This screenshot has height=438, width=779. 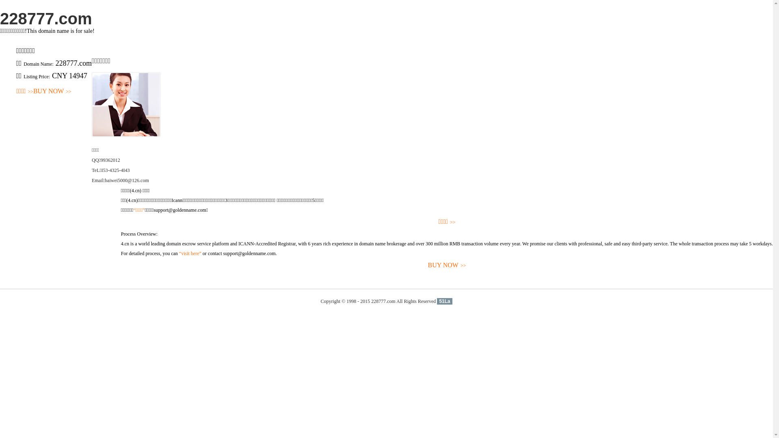 I want to click on 51La, so click(x=445, y=301).